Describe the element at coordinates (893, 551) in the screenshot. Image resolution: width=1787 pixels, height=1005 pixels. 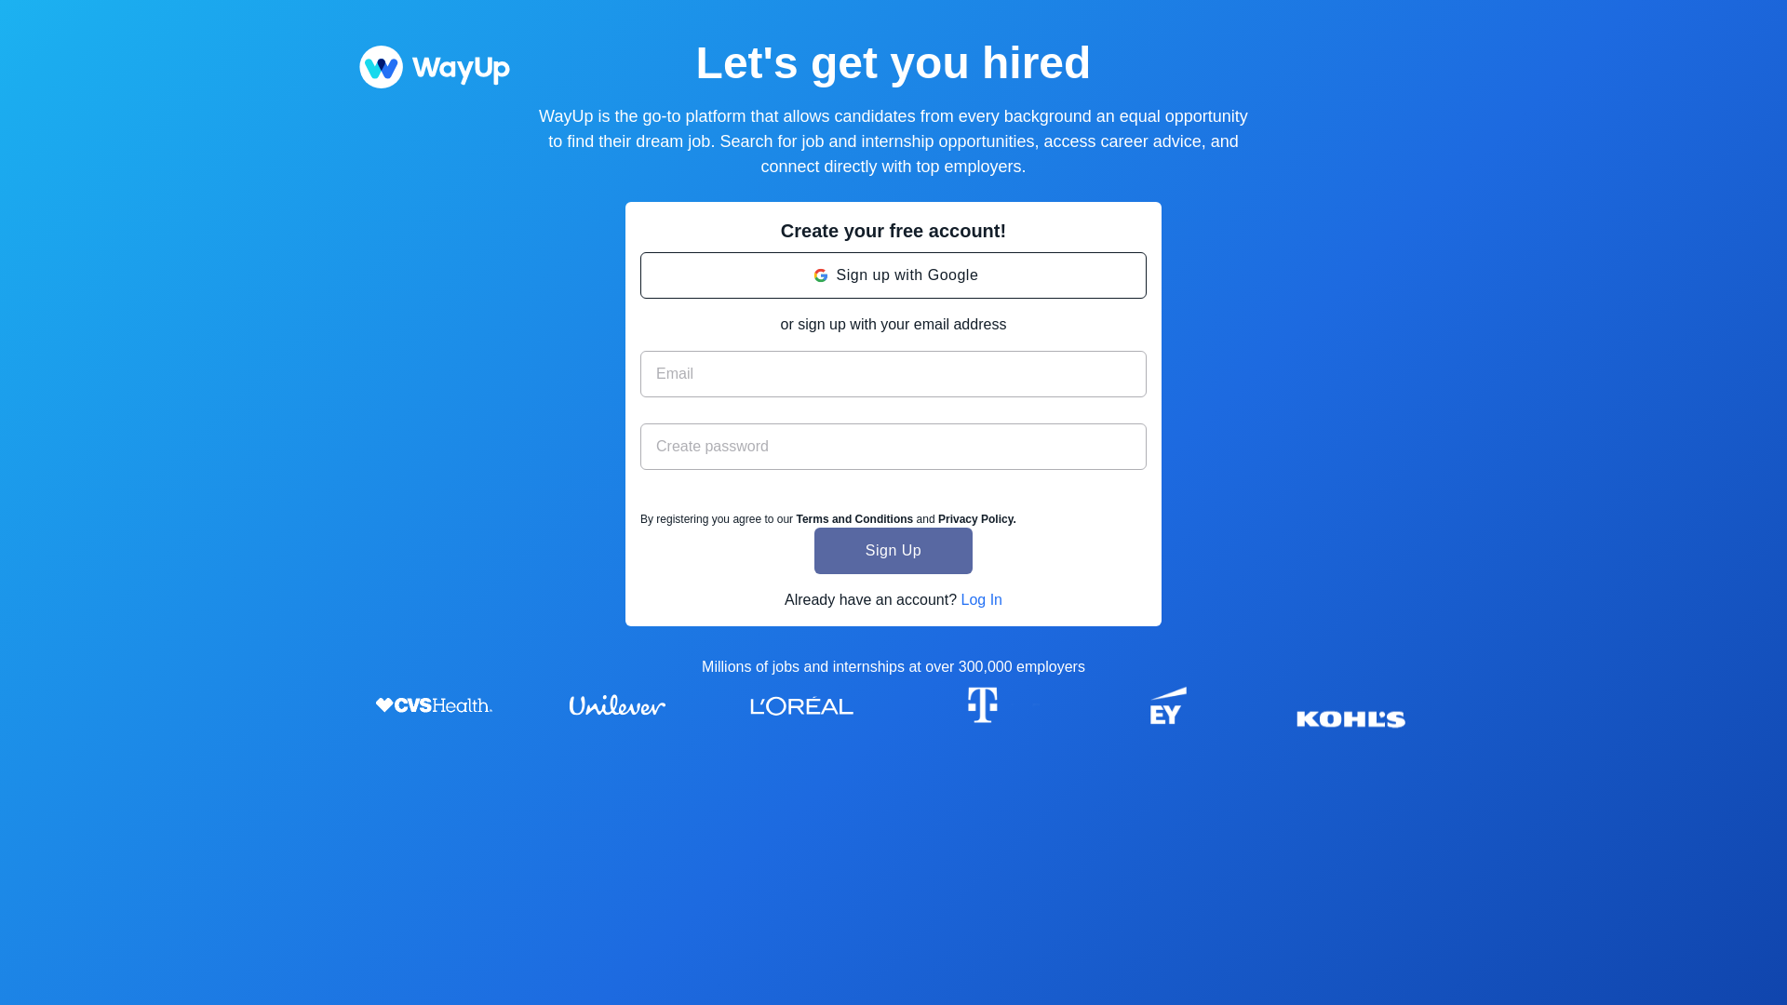
I see `Sign Up` at that location.